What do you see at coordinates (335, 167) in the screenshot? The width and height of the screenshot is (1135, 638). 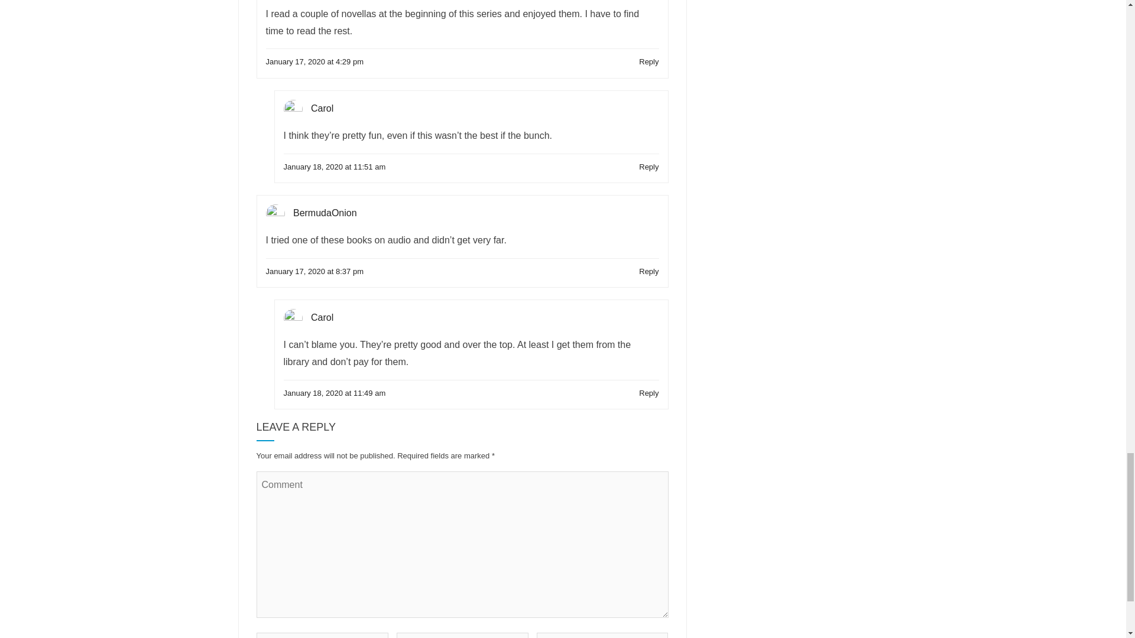 I see `January 18, 2020 at 11:51 am` at bounding box center [335, 167].